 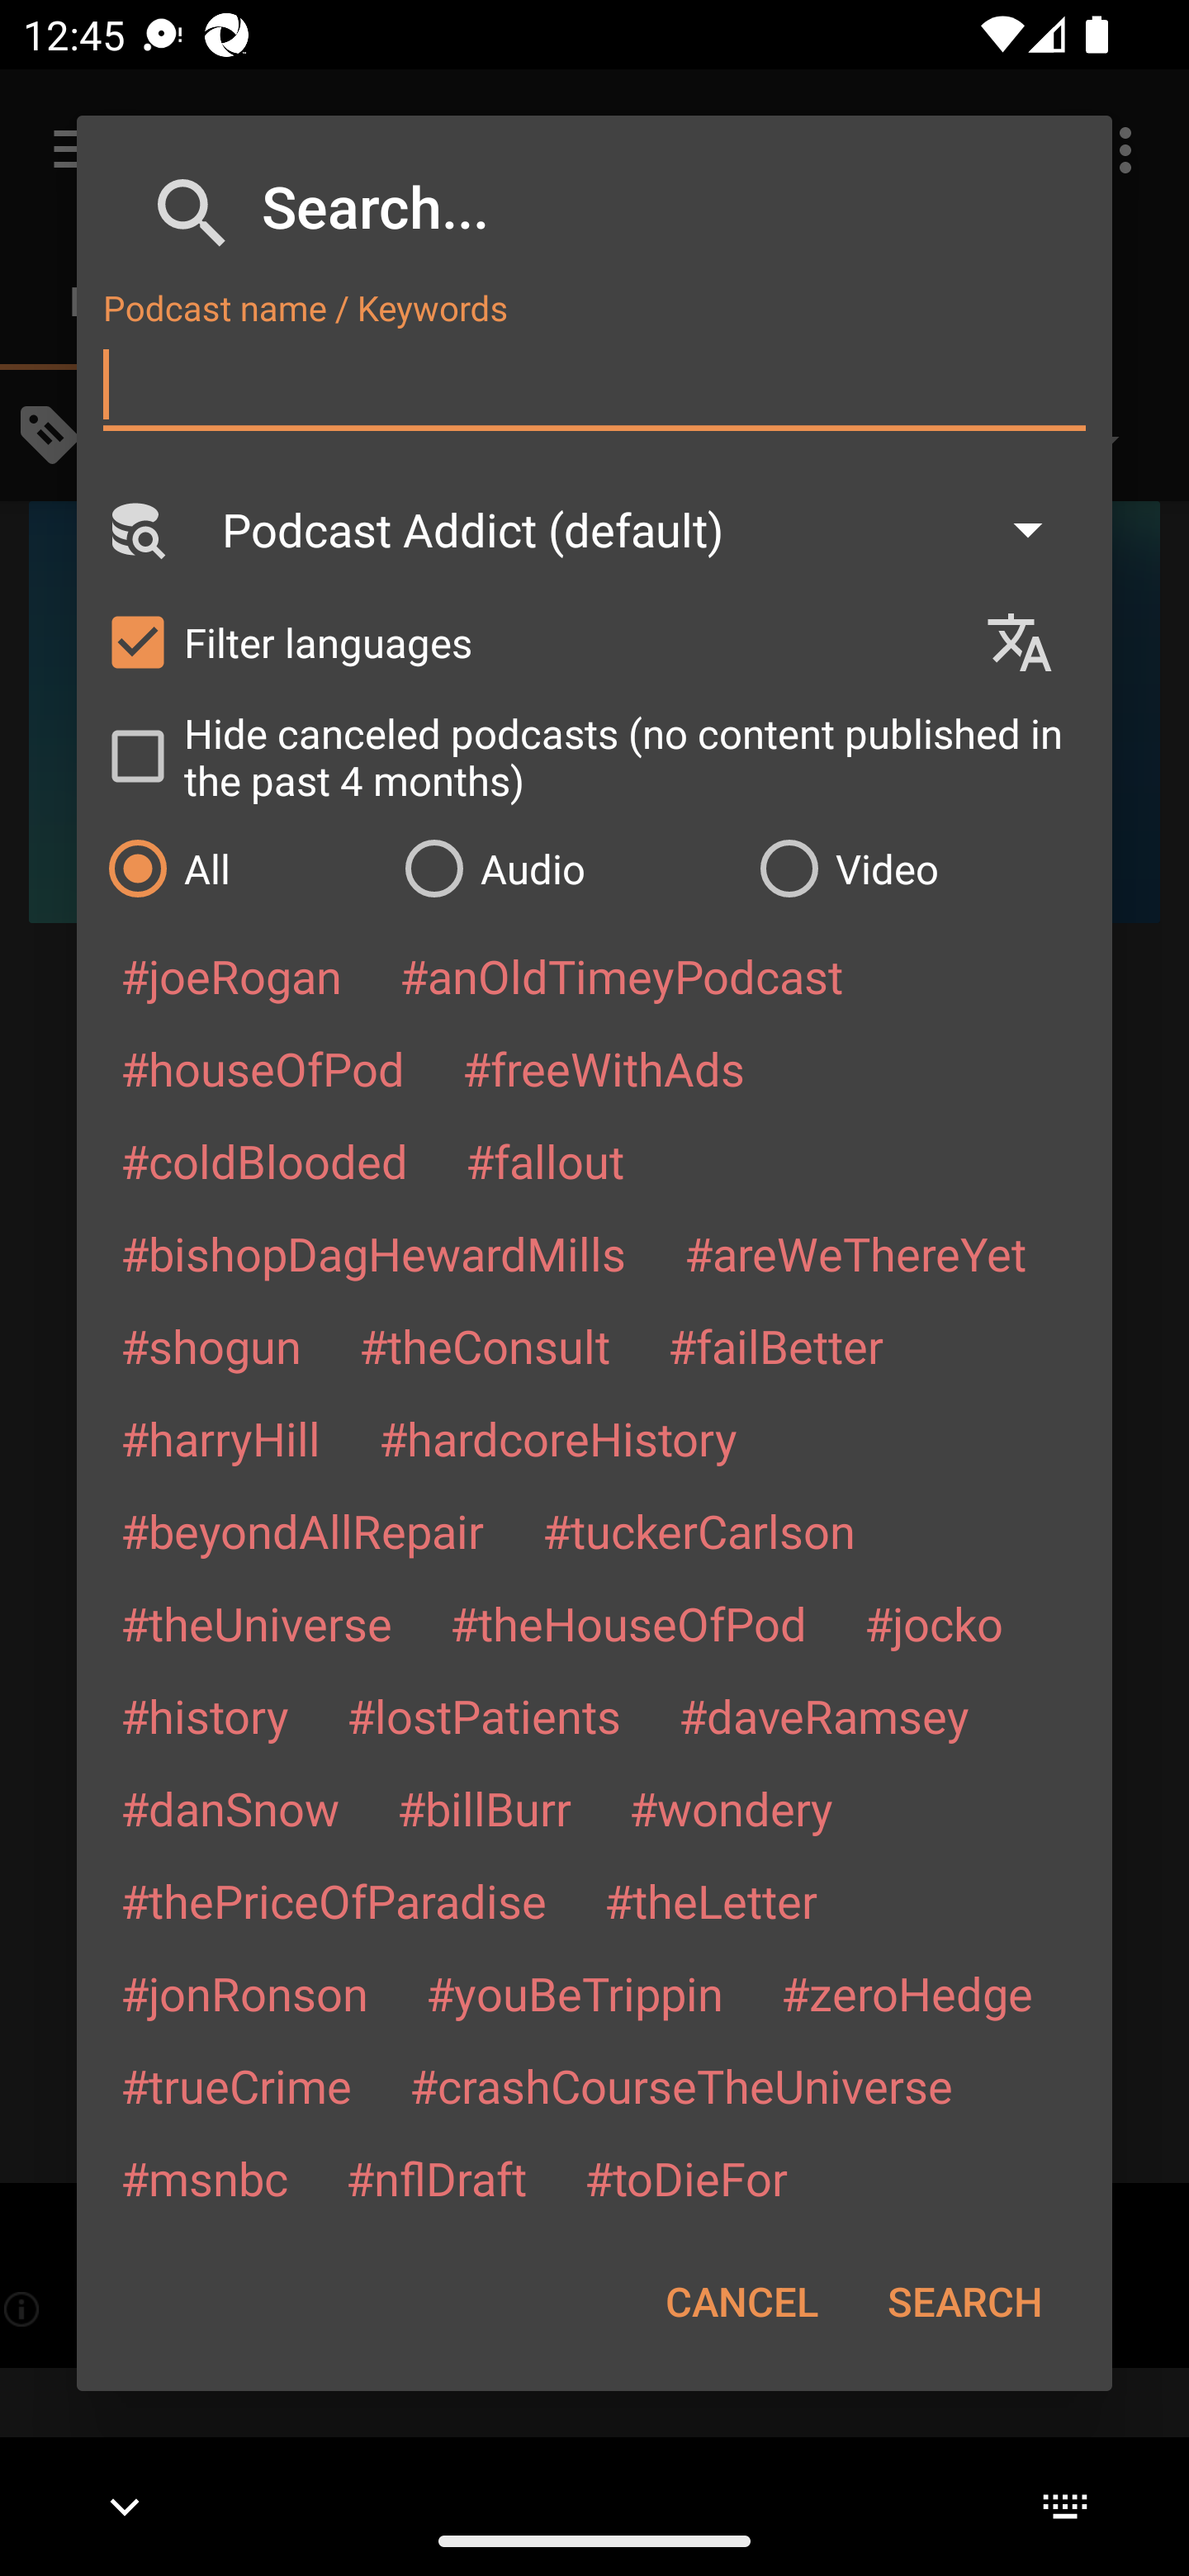 What do you see at coordinates (203, 2177) in the screenshot?
I see `#msnbc` at bounding box center [203, 2177].